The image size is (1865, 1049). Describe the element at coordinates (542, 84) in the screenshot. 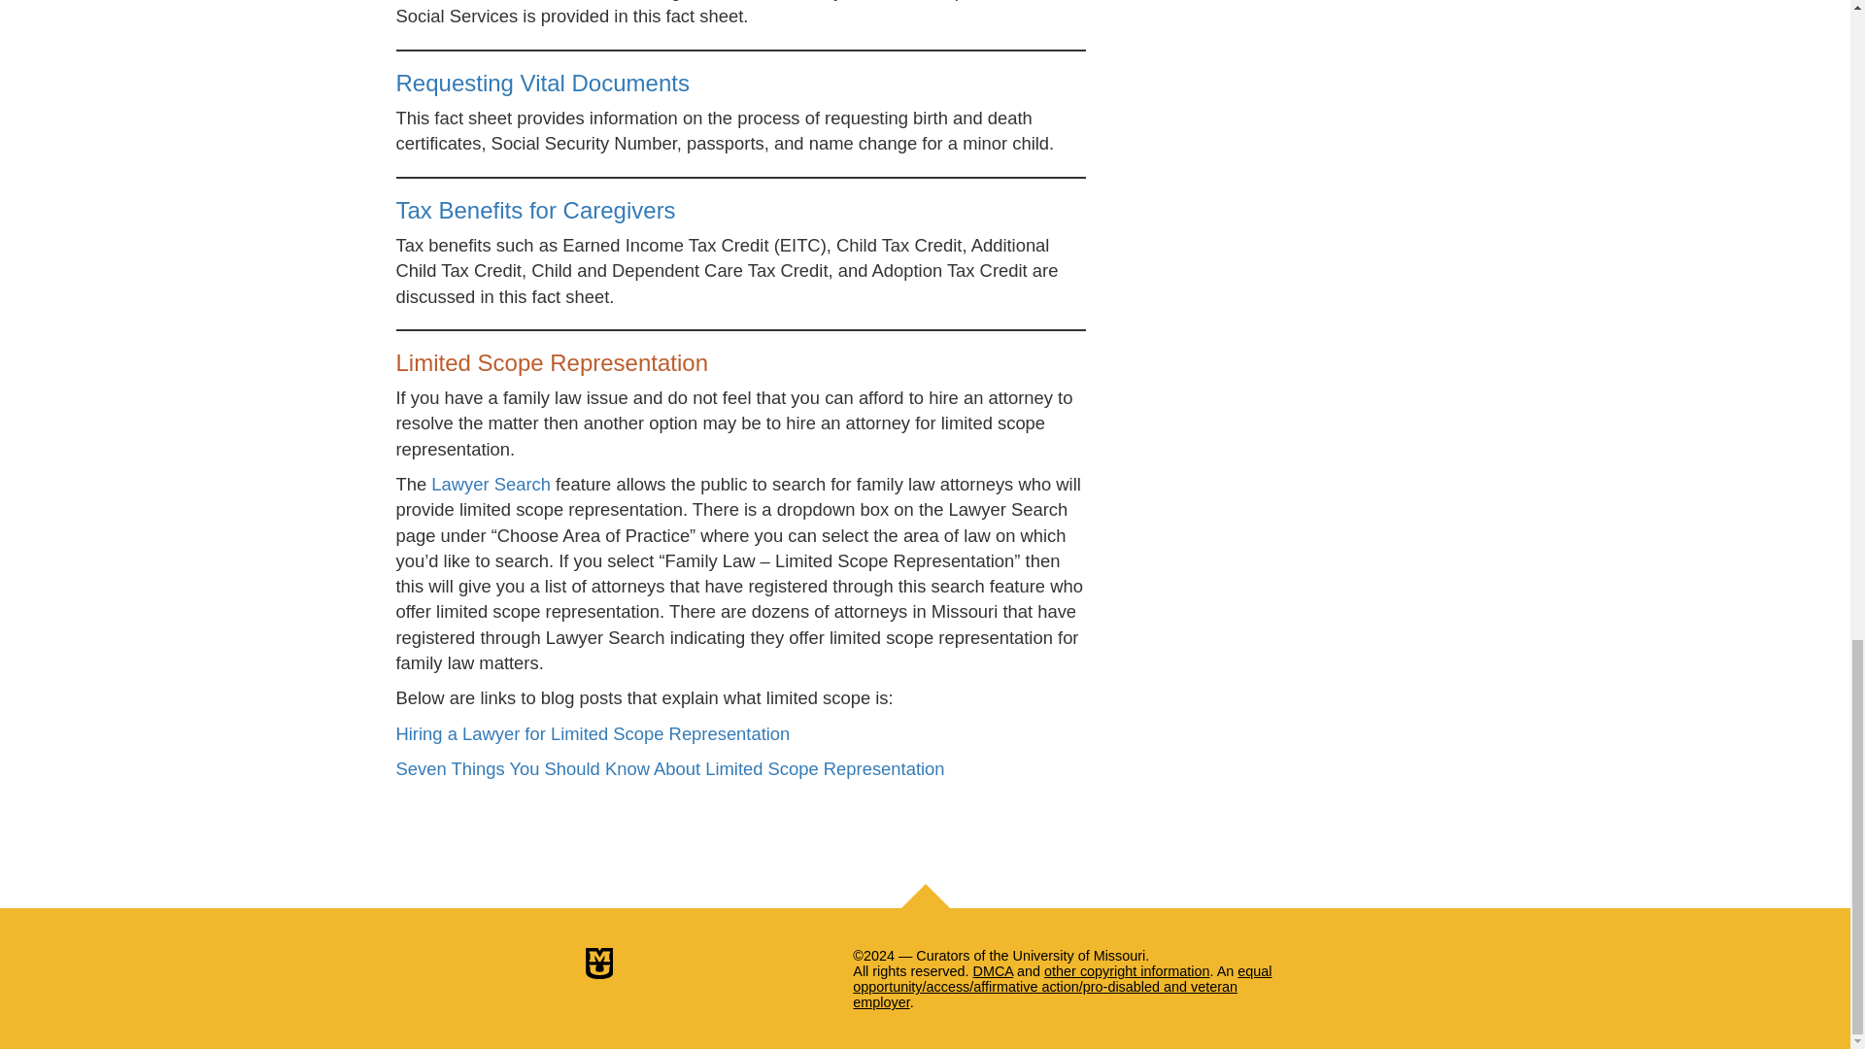

I see `Requesting Vital Documents` at that location.